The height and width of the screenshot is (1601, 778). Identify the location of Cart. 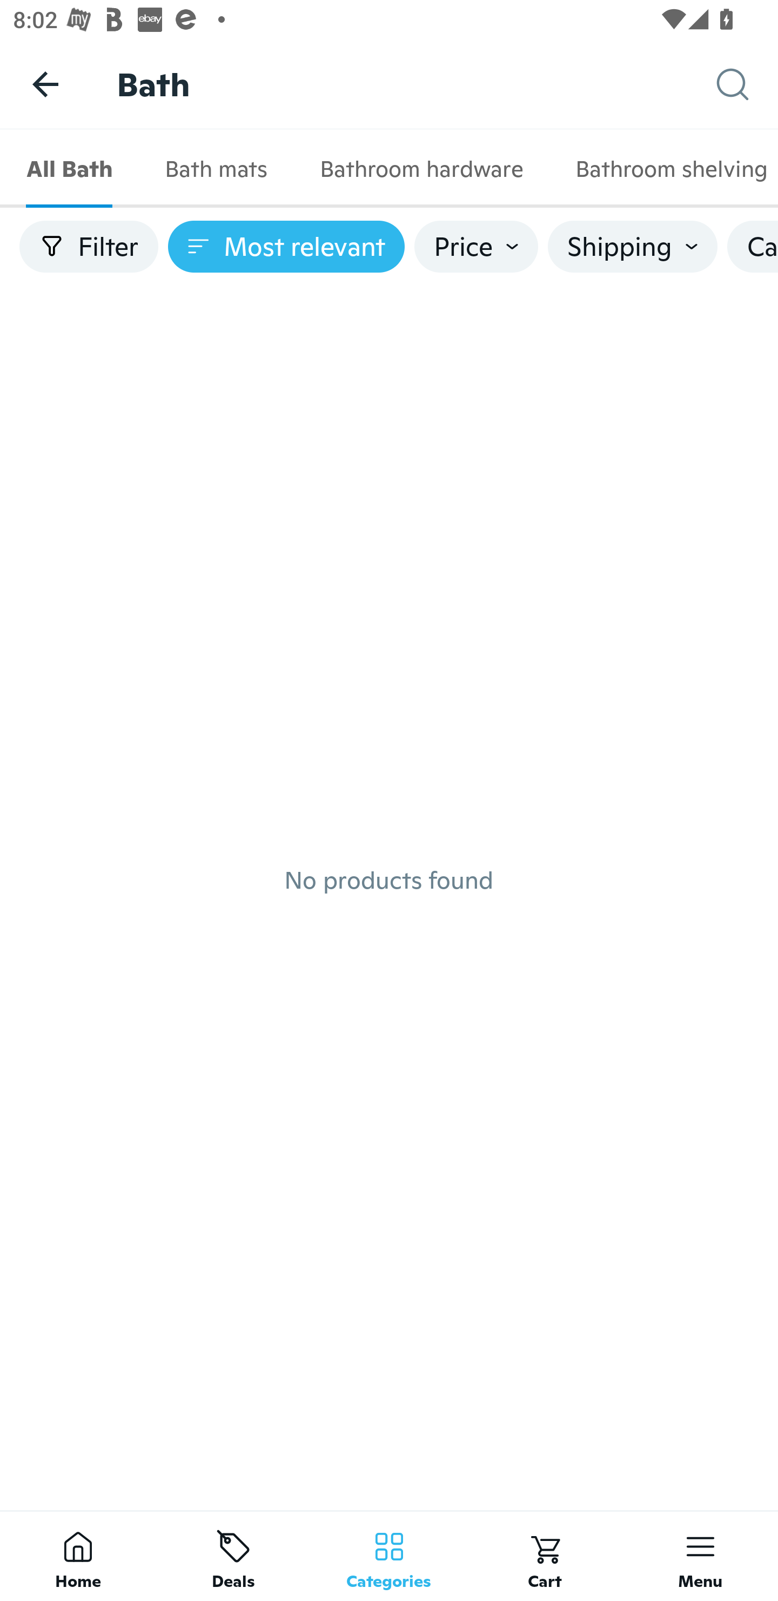
(545, 1556).